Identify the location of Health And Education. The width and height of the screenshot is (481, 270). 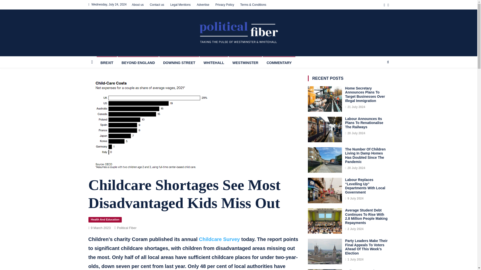
(105, 219).